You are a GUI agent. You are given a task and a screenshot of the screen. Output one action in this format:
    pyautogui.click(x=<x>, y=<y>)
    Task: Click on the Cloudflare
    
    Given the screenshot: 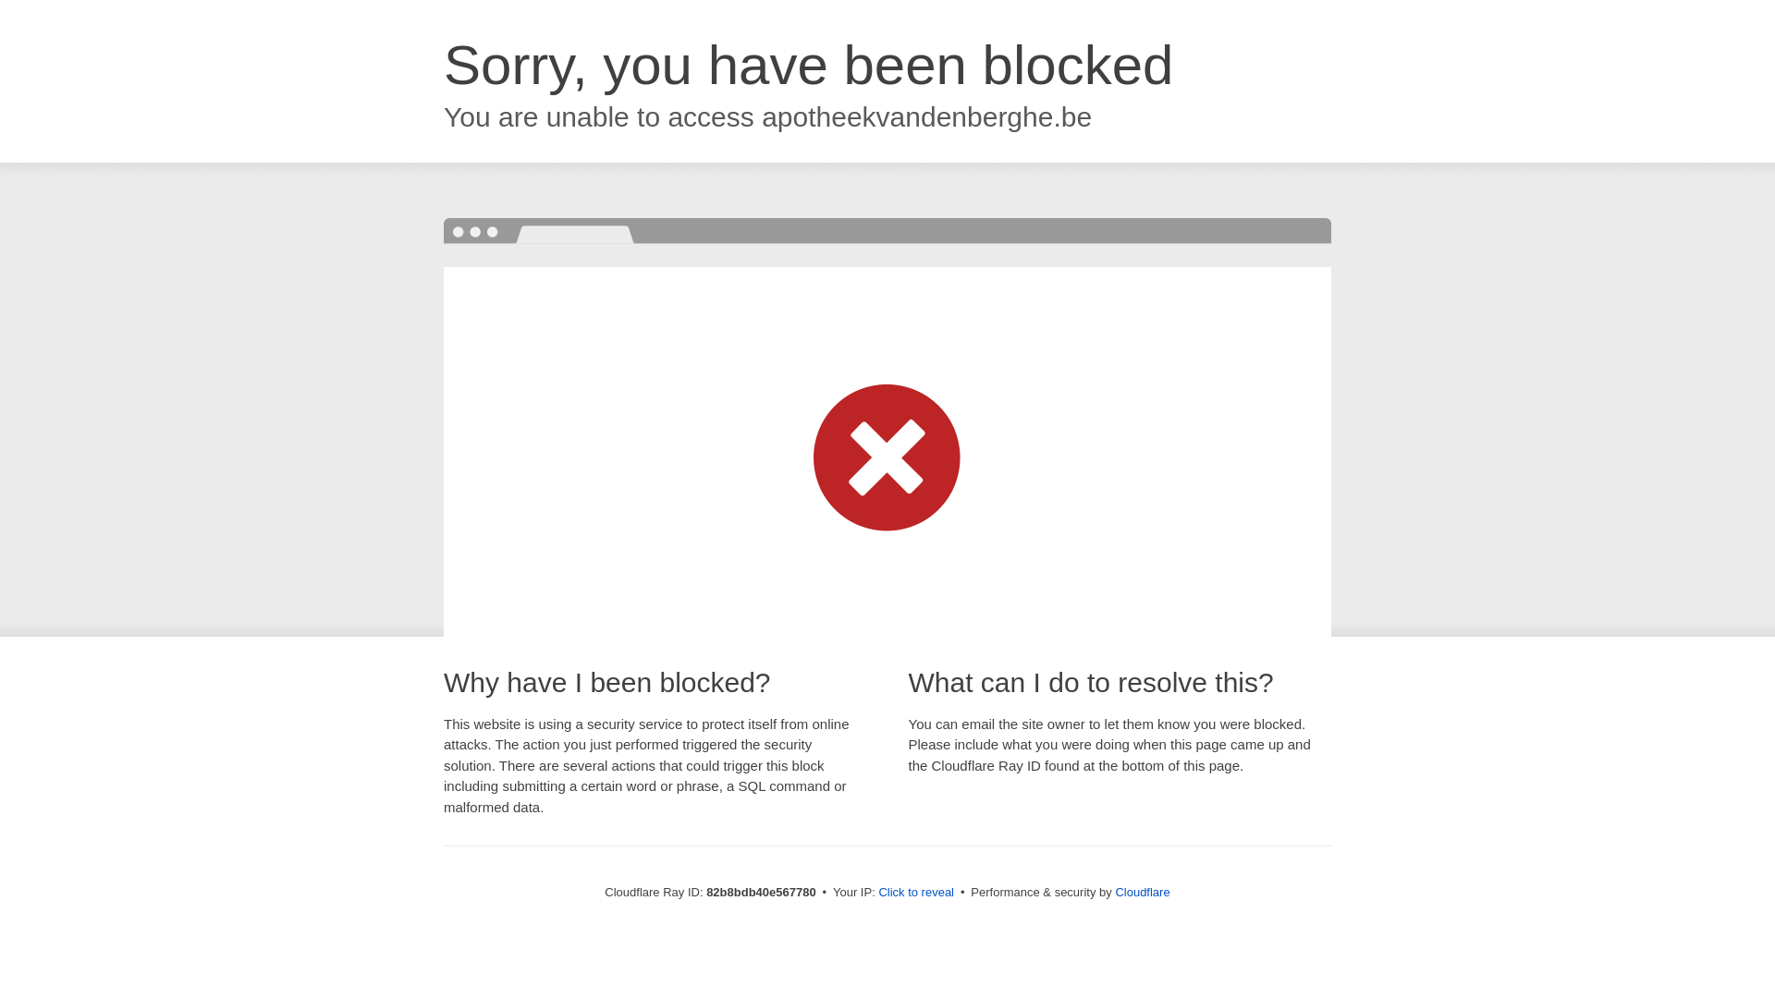 What is the action you would take?
    pyautogui.click(x=1143, y=893)
    